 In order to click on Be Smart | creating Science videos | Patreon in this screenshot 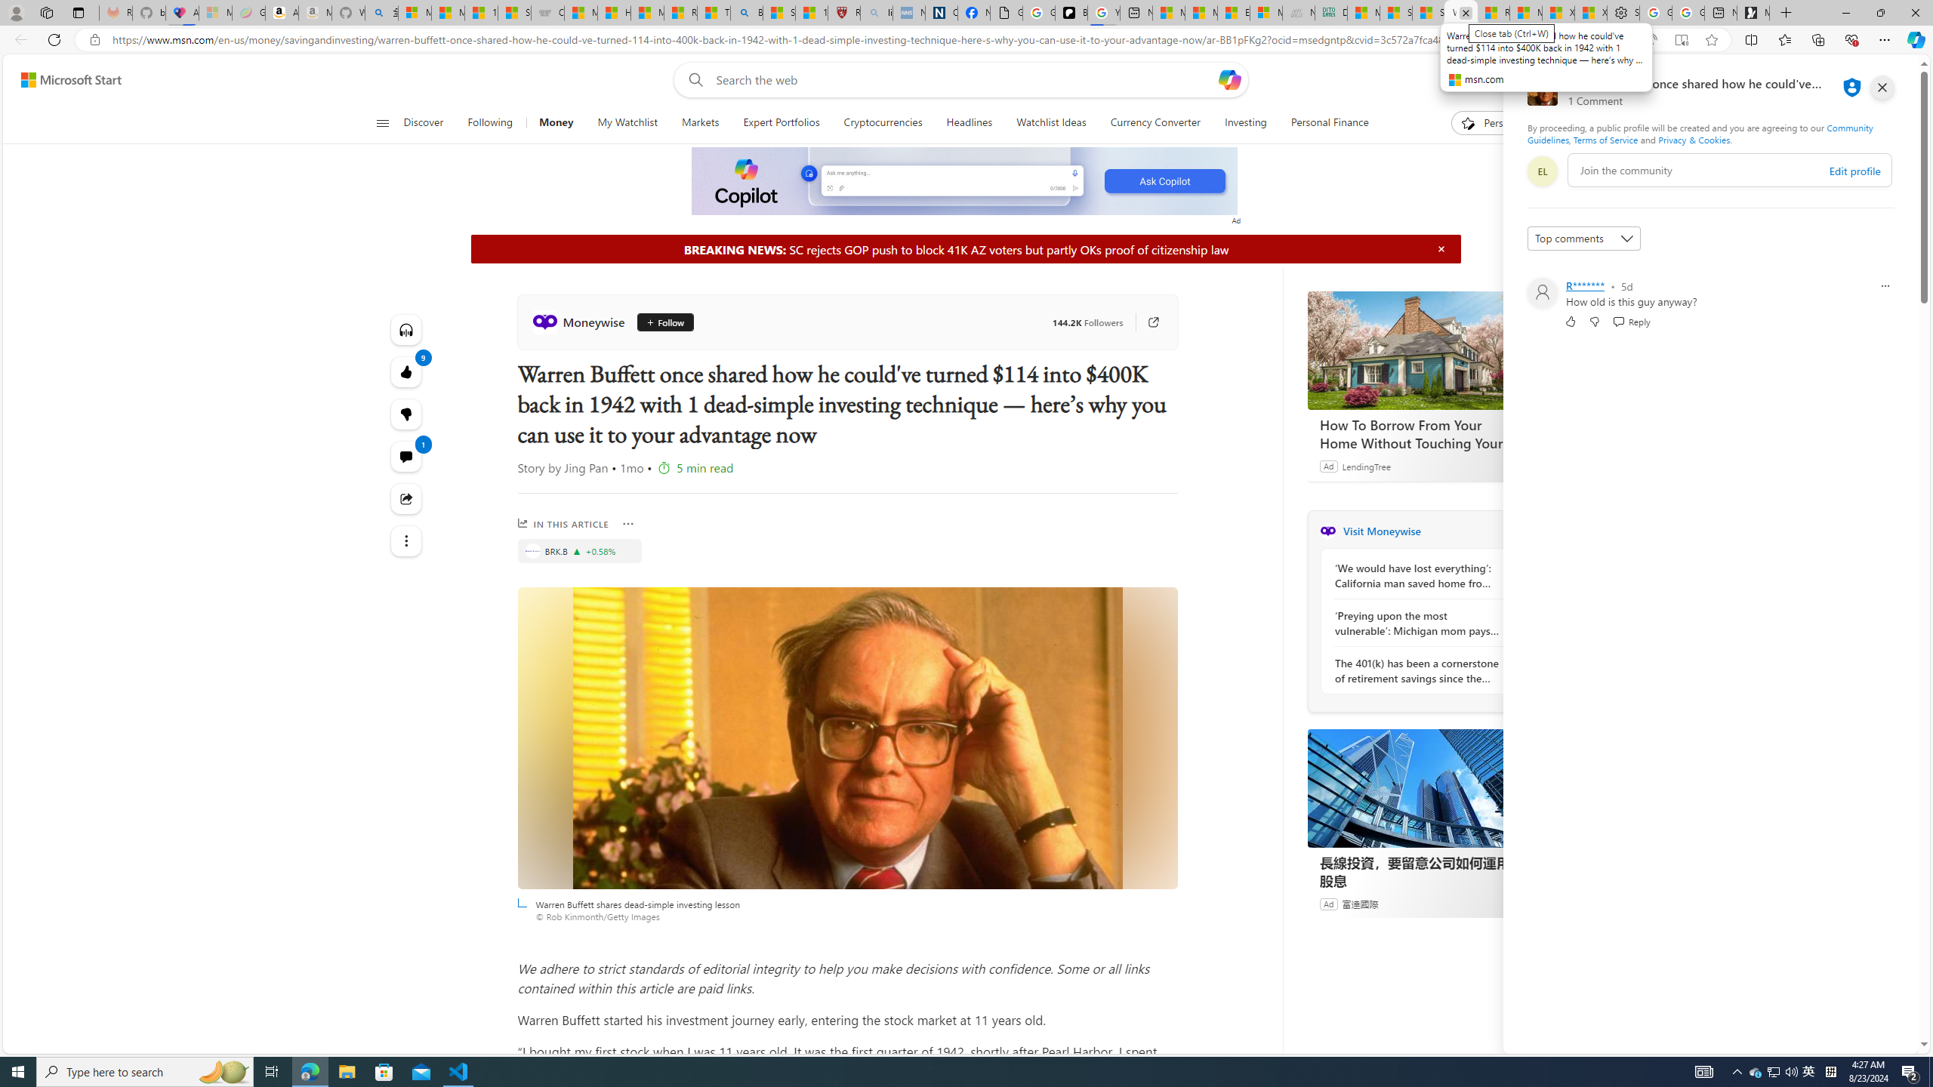, I will do `click(1071, 13)`.